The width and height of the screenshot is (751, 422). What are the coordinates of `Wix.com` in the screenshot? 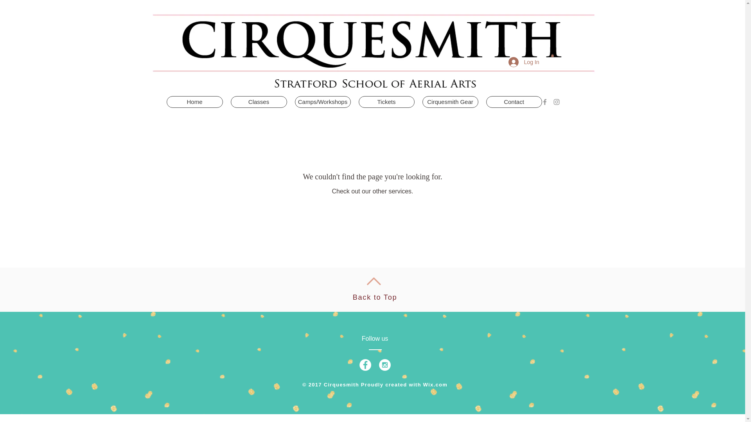 It's located at (435, 384).